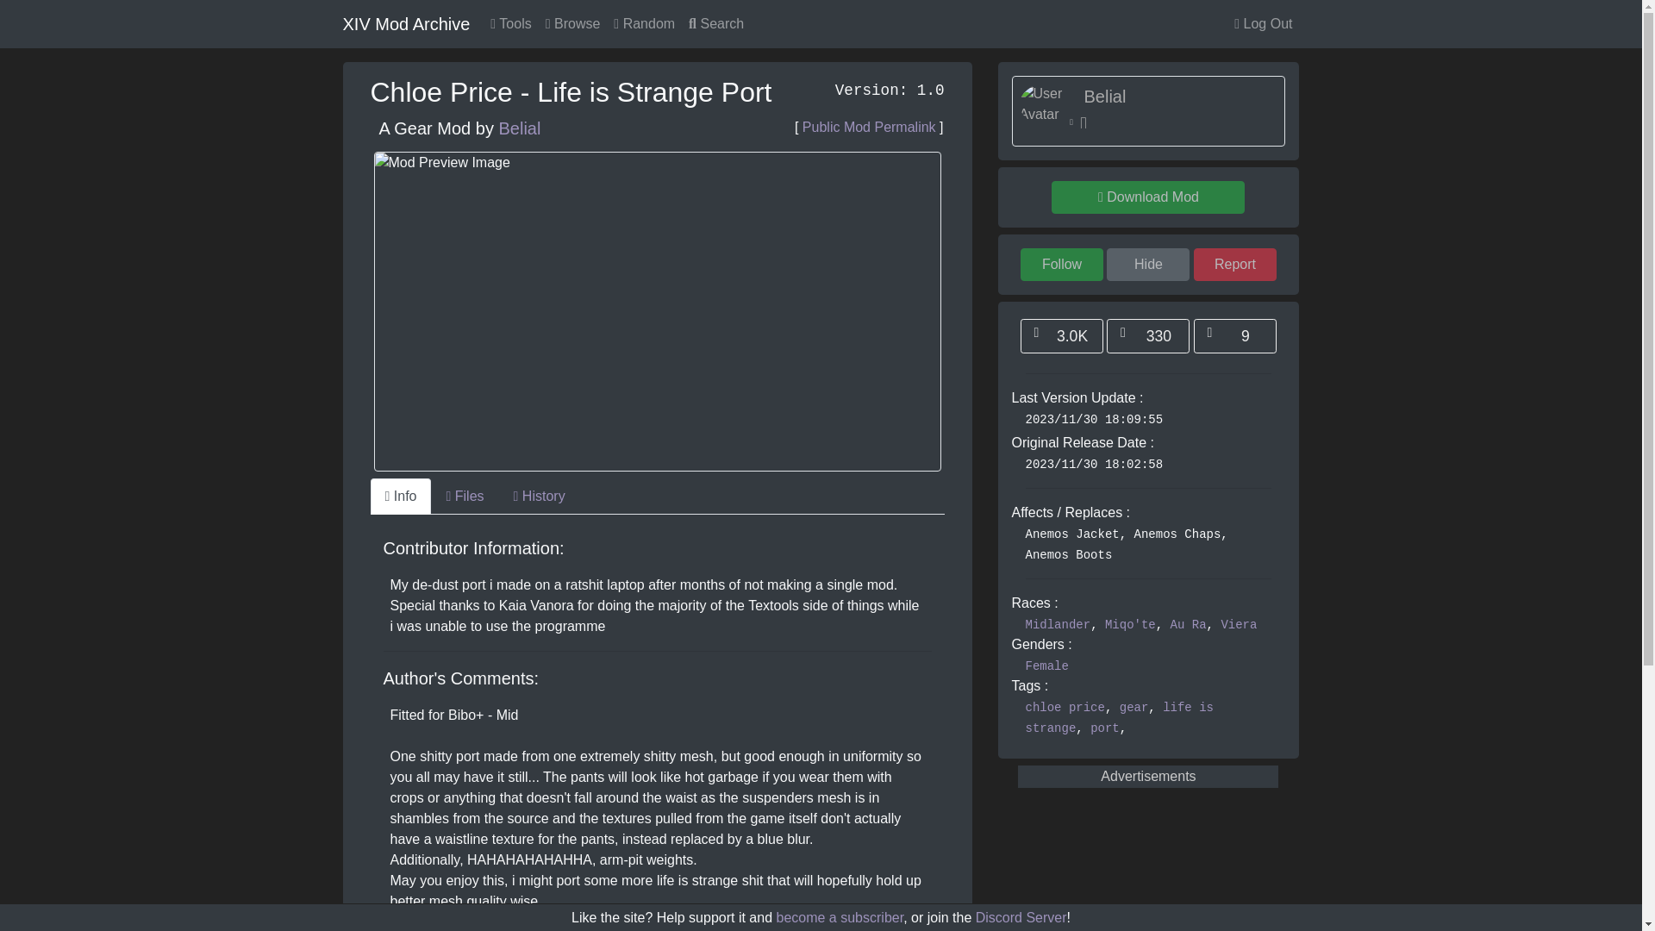 This screenshot has width=1655, height=931. I want to click on Download Mod, so click(1147, 197).